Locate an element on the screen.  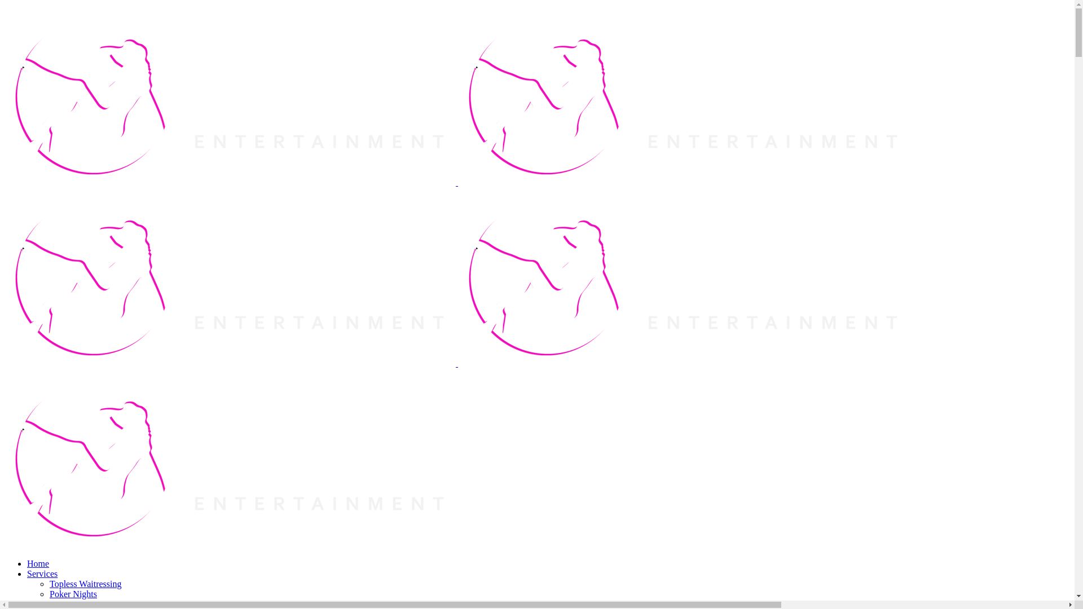
Topless Waitressing is located at coordinates (86, 584).